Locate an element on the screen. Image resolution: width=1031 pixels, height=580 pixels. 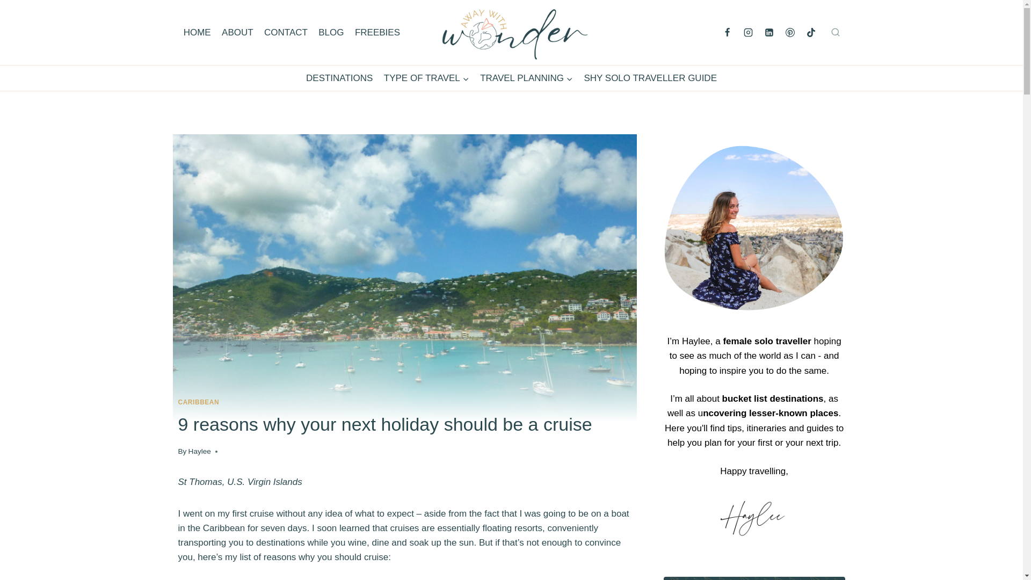
SHY SOLO TRAVELLER GUIDE is located at coordinates (650, 78).